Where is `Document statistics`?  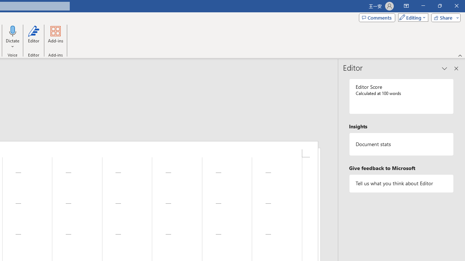
Document statistics is located at coordinates (401, 144).